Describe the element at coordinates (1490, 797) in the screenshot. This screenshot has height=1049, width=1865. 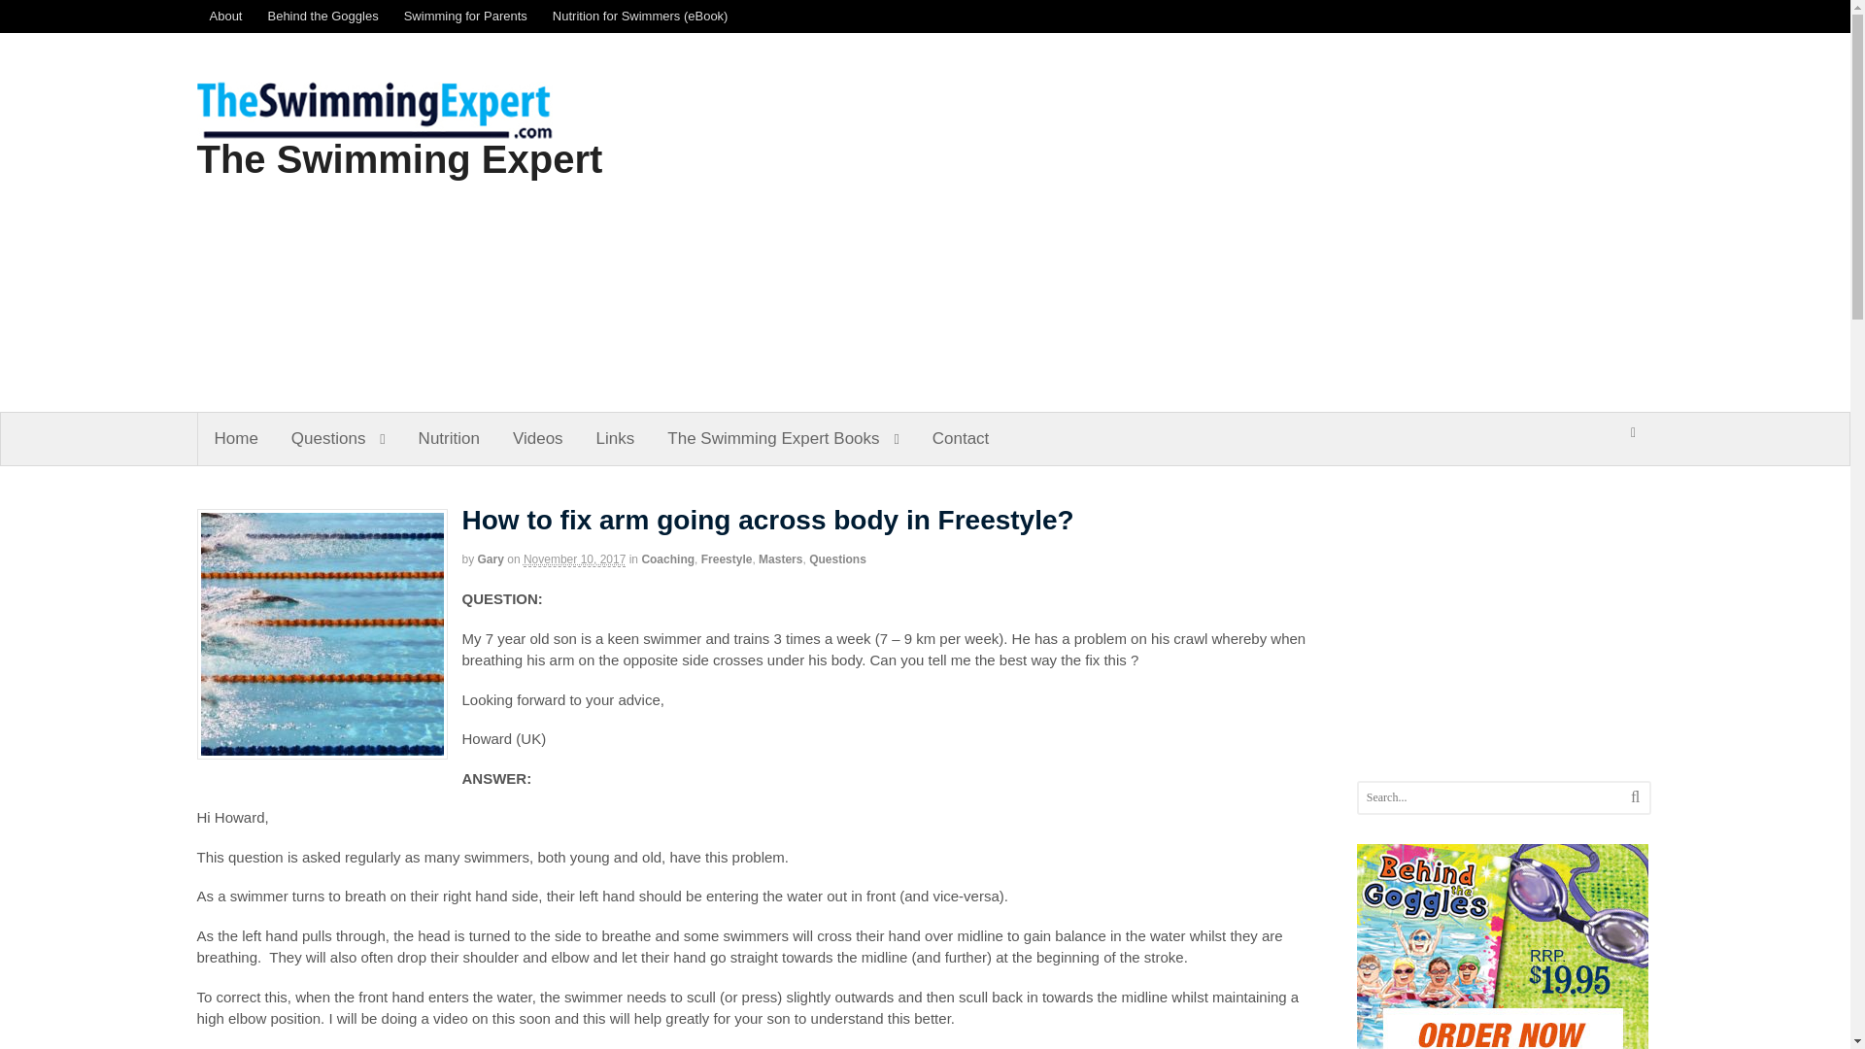
I see `Search...` at that location.